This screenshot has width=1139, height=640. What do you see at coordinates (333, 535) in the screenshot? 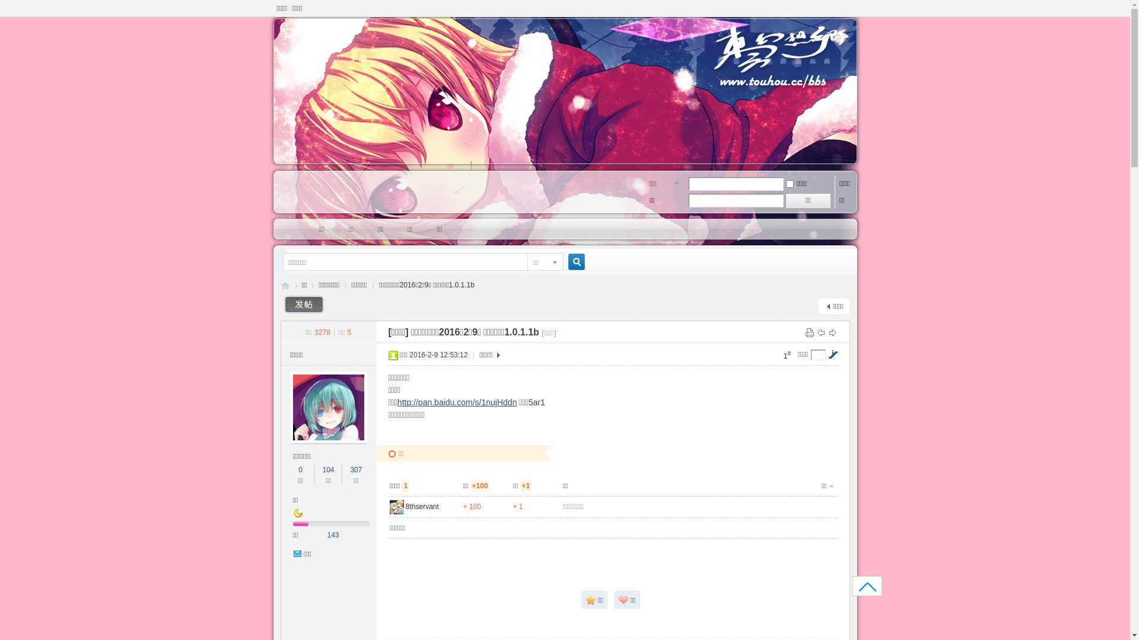
I see `143` at bounding box center [333, 535].